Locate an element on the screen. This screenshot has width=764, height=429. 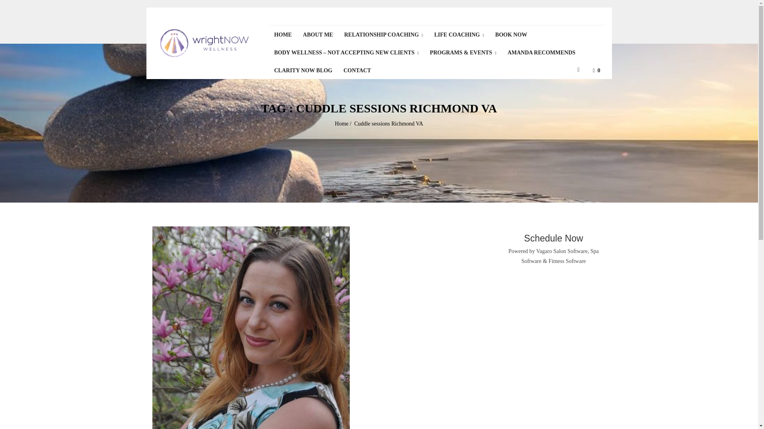
CONTACT is located at coordinates (357, 70).